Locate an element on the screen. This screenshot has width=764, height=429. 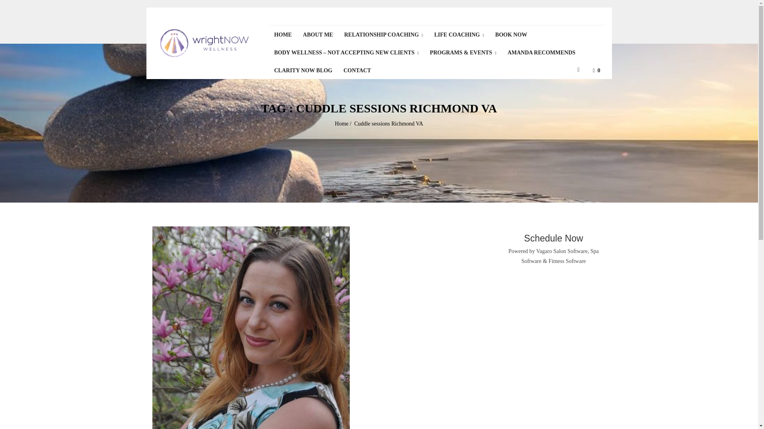
CONTACT is located at coordinates (357, 70).